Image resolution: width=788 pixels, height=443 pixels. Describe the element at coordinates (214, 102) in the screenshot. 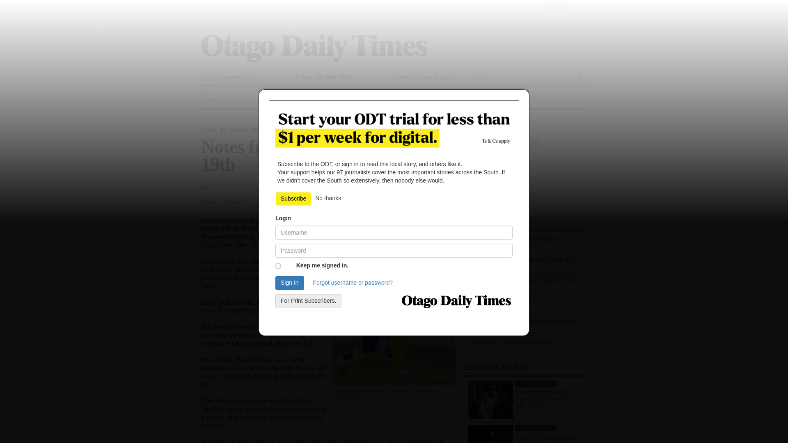

I see `News` at that location.